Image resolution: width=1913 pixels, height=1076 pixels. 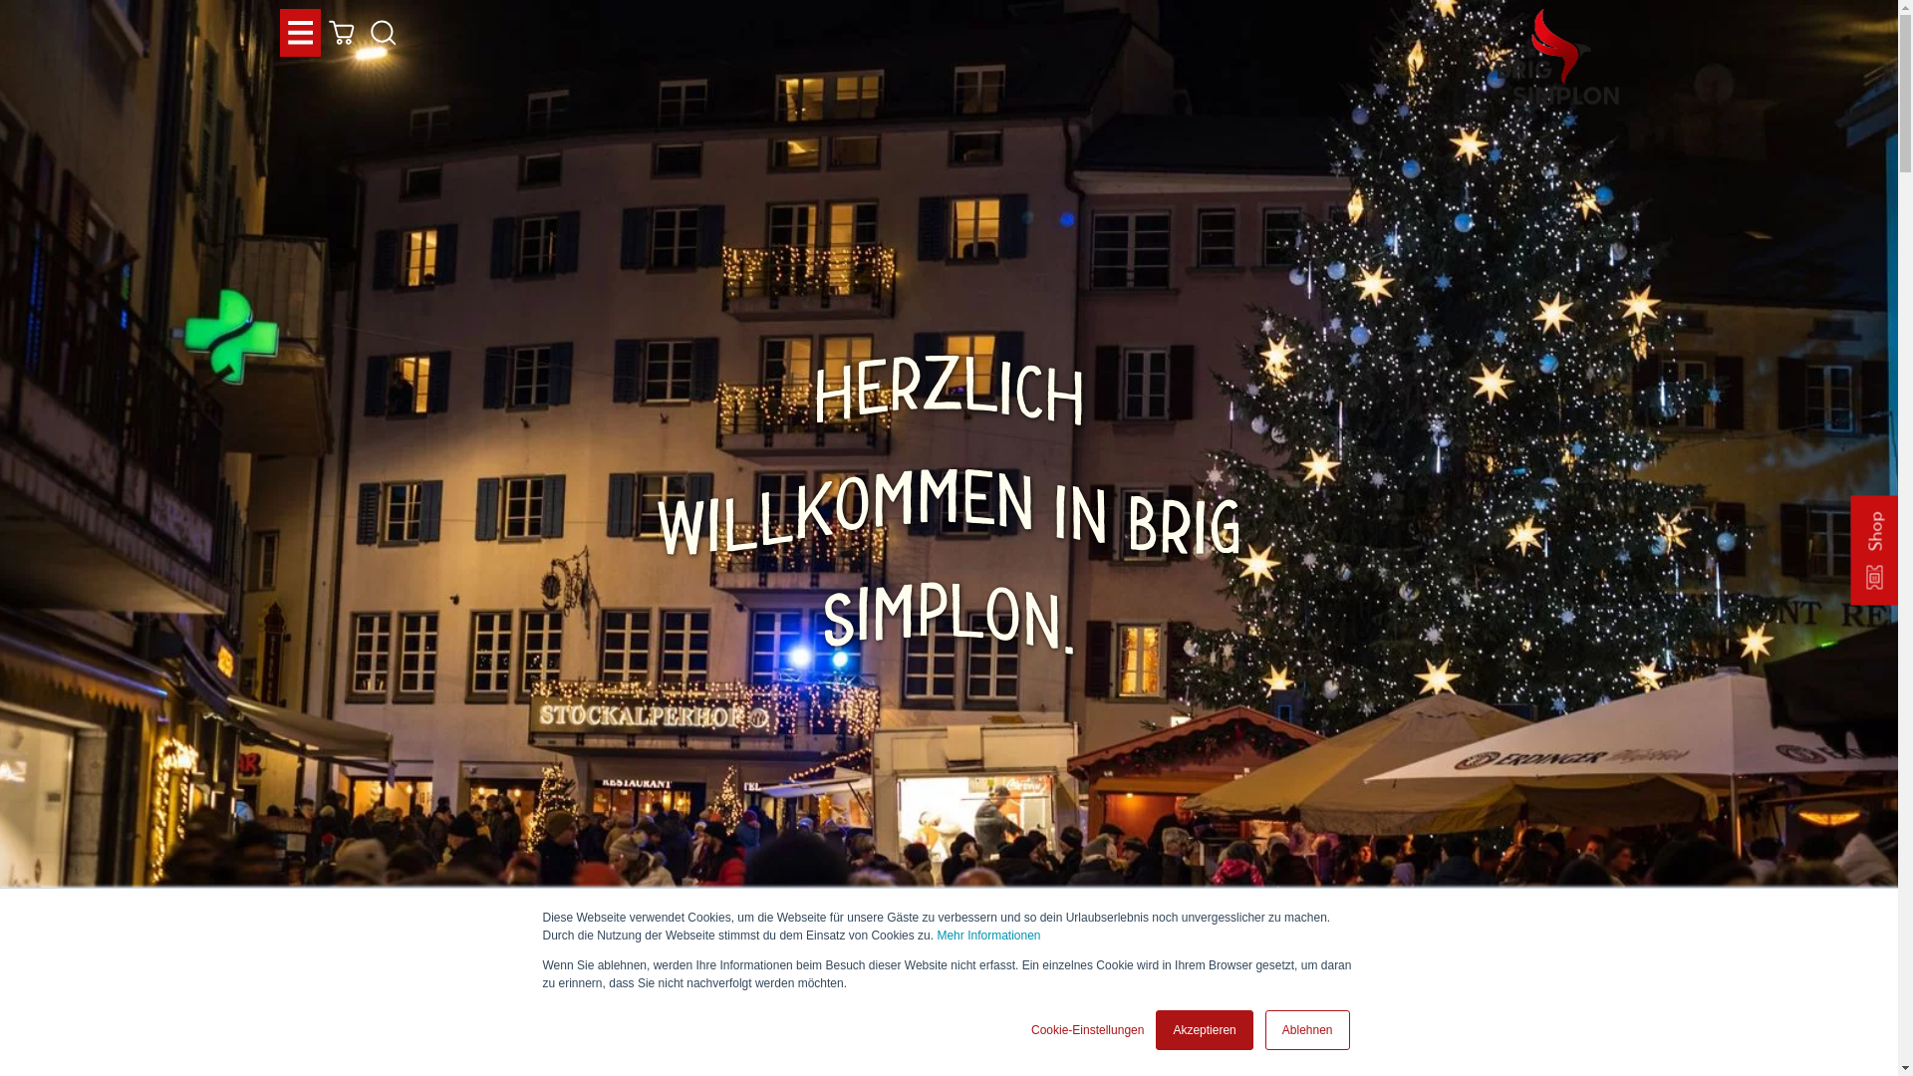 I want to click on Cookie-Einstellungen, so click(x=1088, y=1030).